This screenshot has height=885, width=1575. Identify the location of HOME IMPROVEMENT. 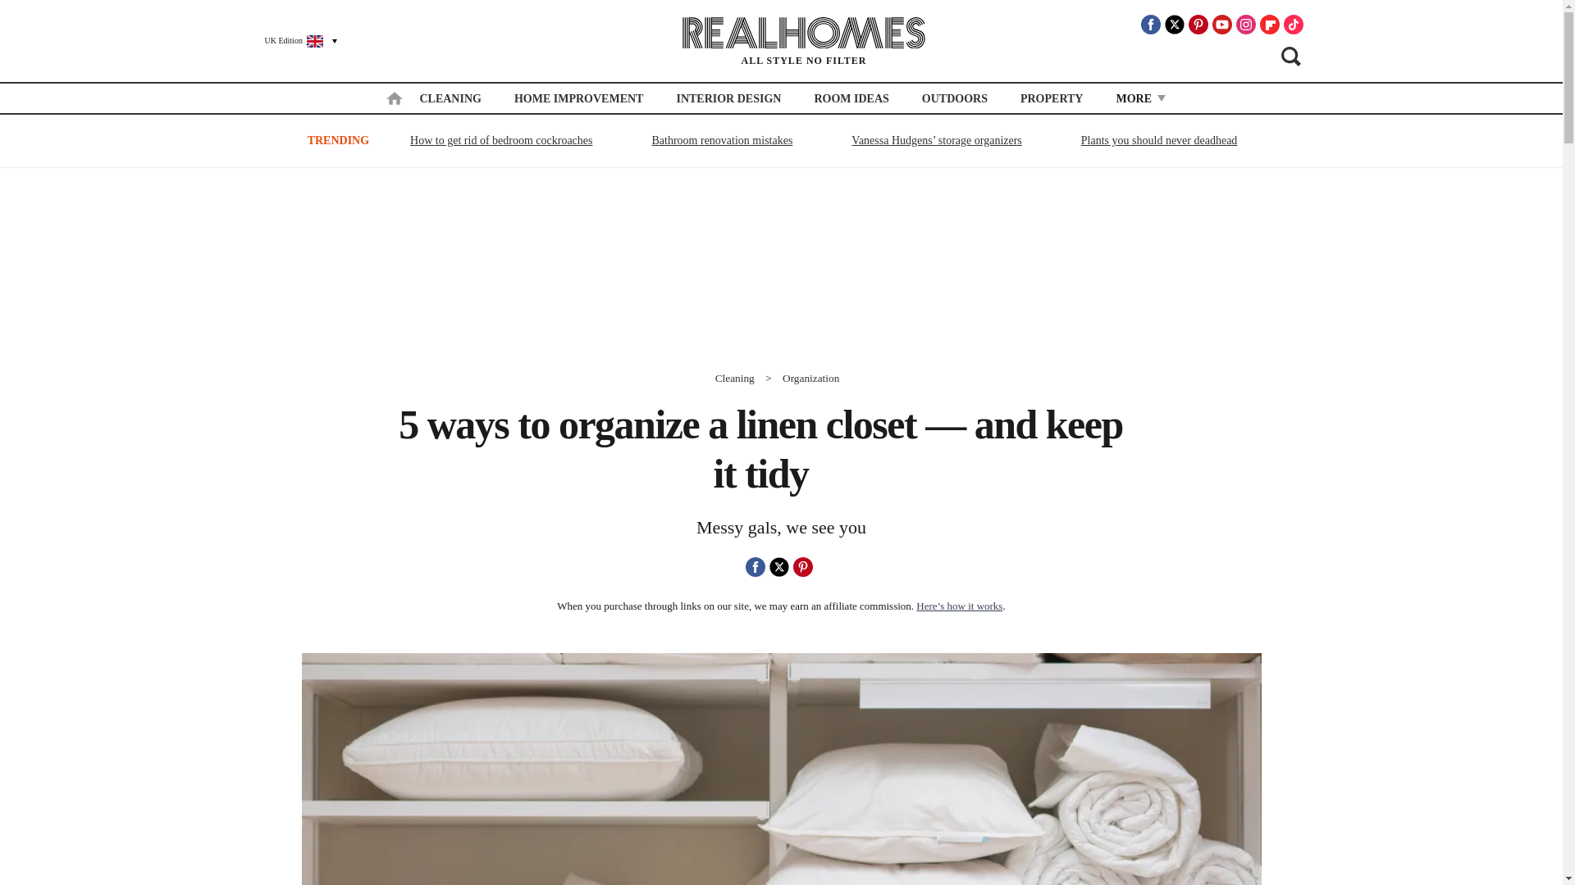
(579, 98).